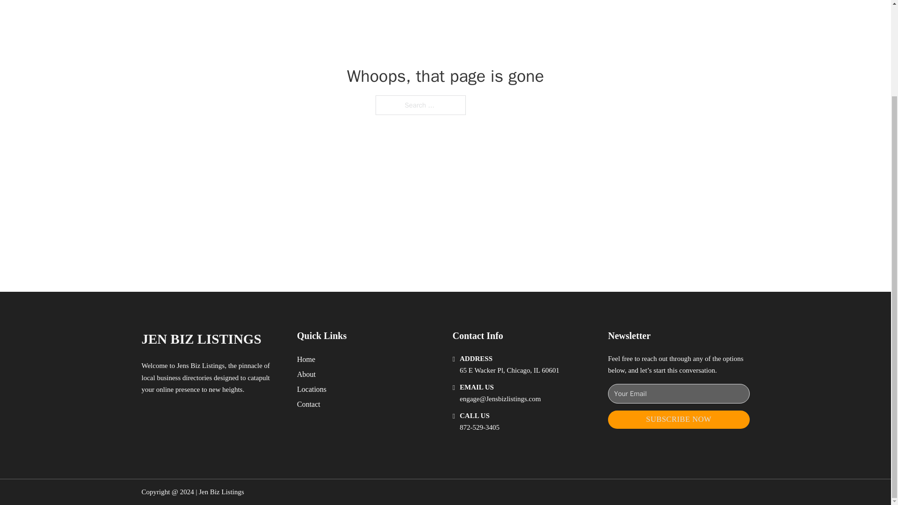 The width and height of the screenshot is (898, 505). Describe the element at coordinates (679, 419) in the screenshot. I see `SUBSCRIBE NOW` at that location.